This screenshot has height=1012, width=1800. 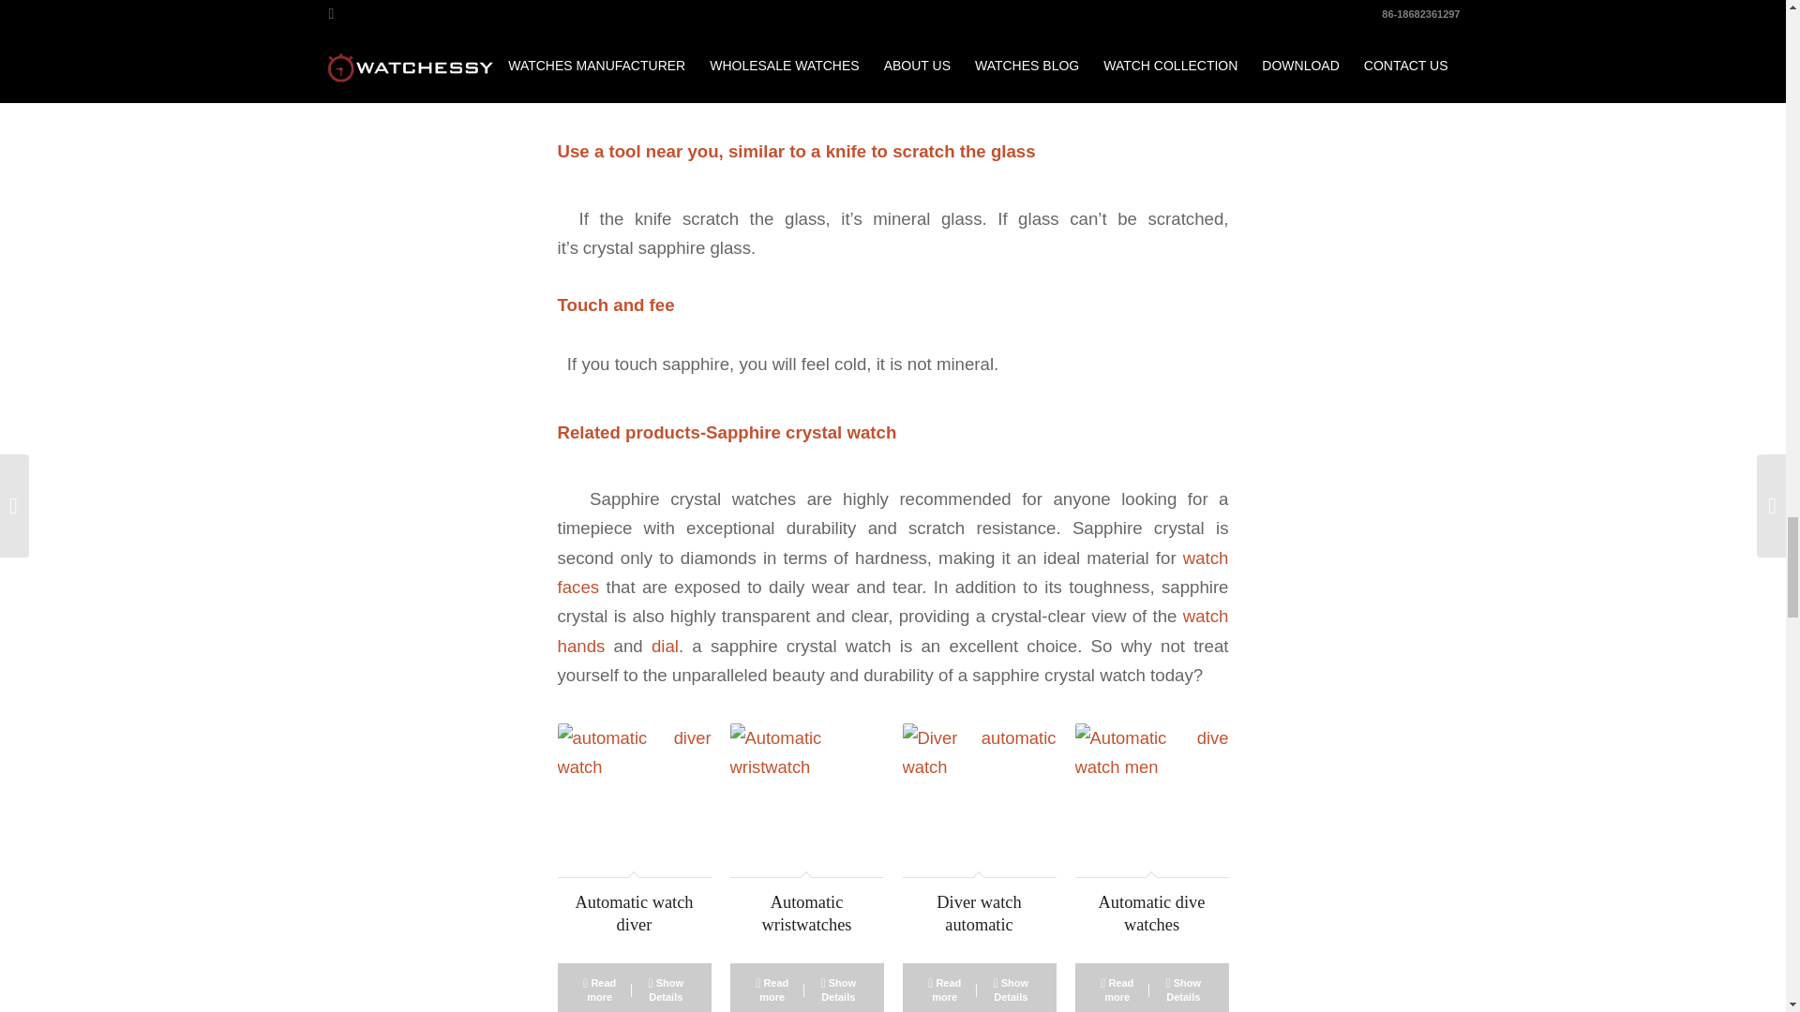 I want to click on Automatic watch diver Diver automatic watch, so click(x=978, y=800).